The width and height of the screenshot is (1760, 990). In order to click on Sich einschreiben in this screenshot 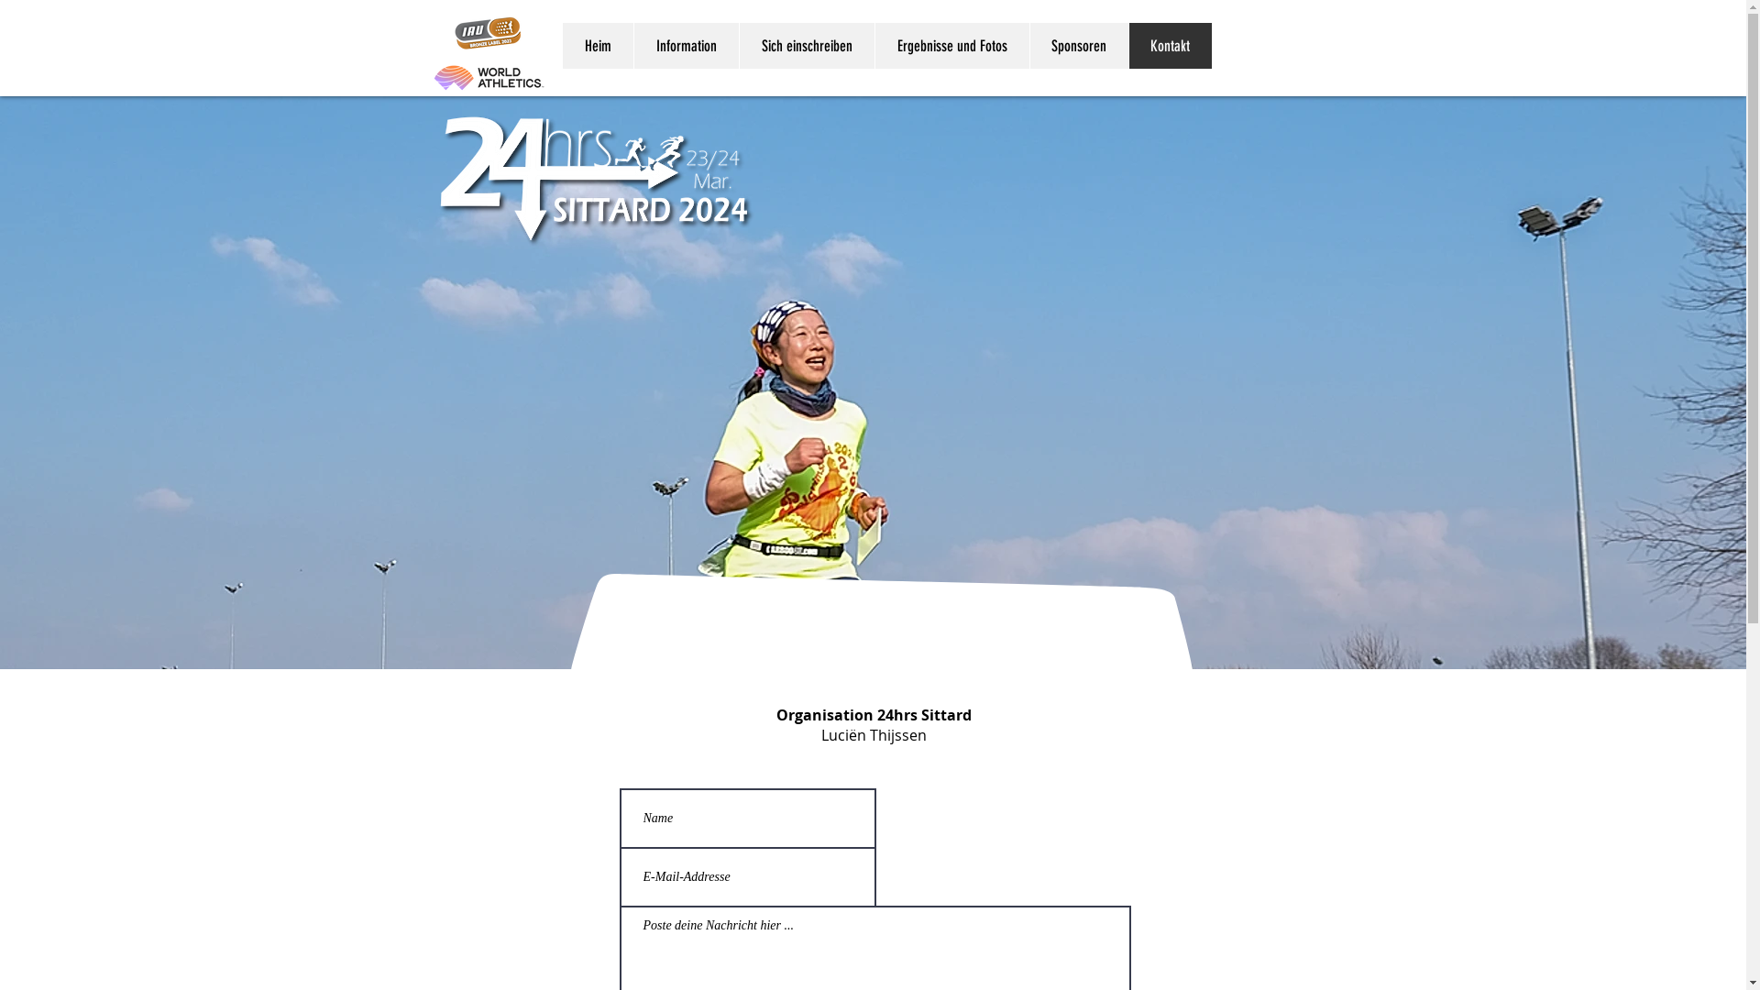, I will do `click(807, 46)`.